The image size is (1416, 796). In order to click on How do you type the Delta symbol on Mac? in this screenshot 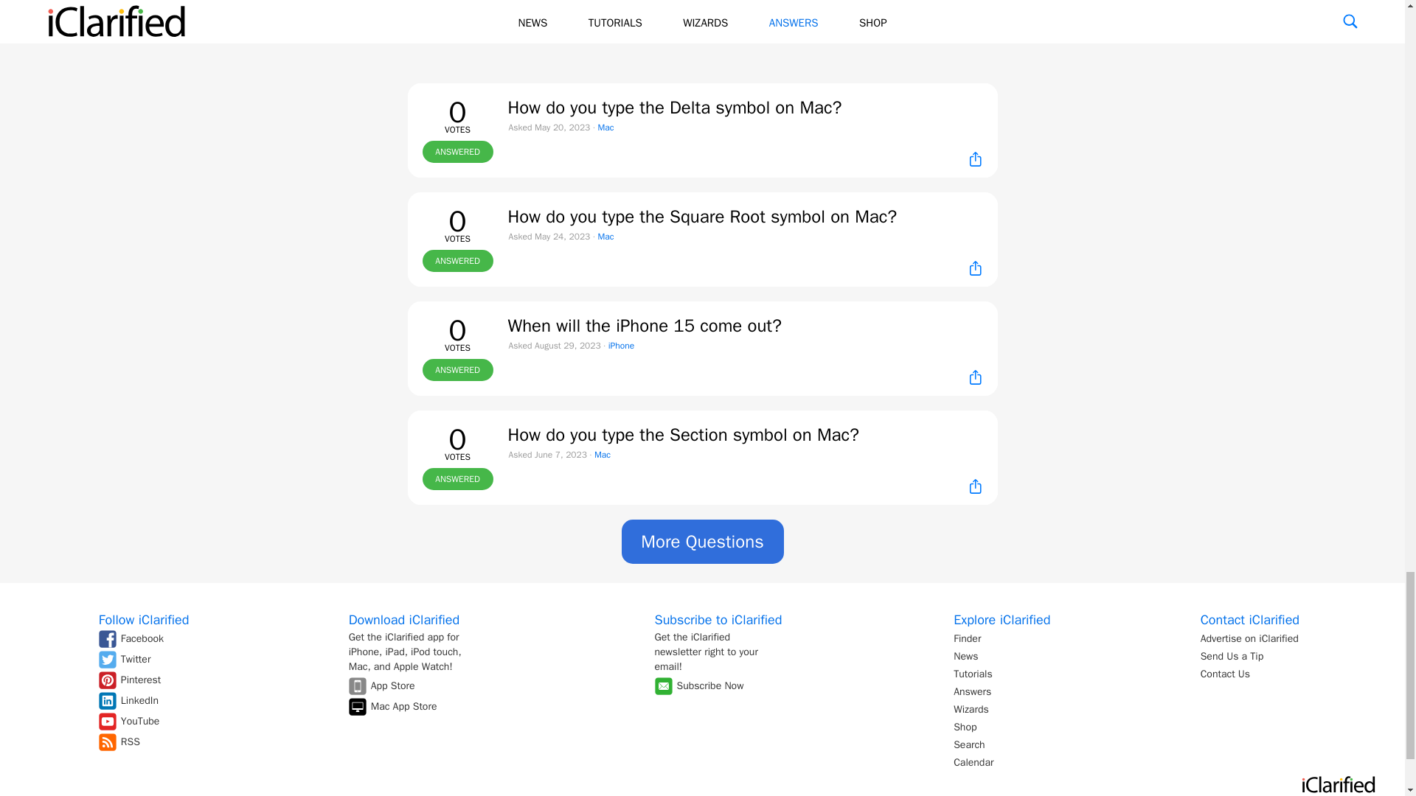, I will do `click(674, 107)`.